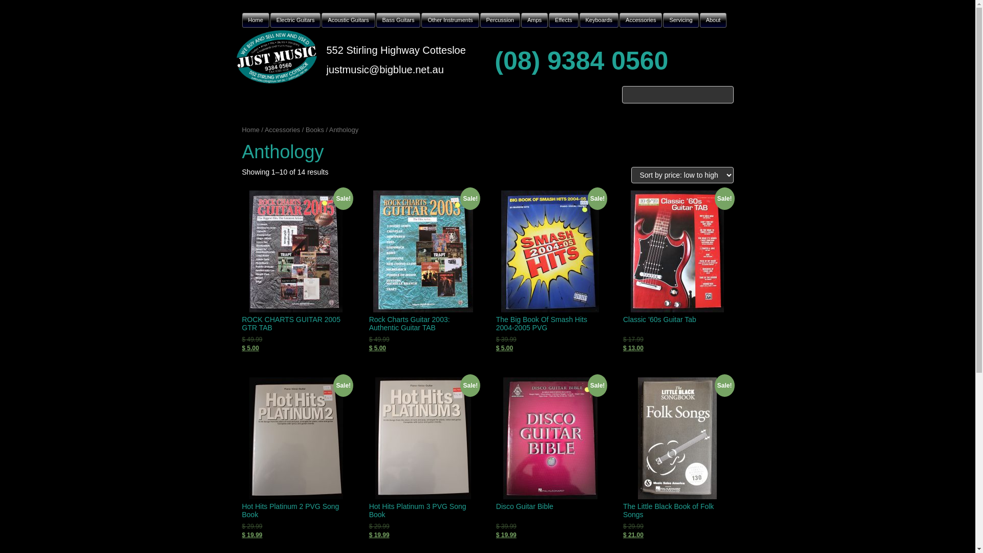  I want to click on Sale!
Disco Guitar Bible
$ 39.99
$ 19.99, so click(550, 459).